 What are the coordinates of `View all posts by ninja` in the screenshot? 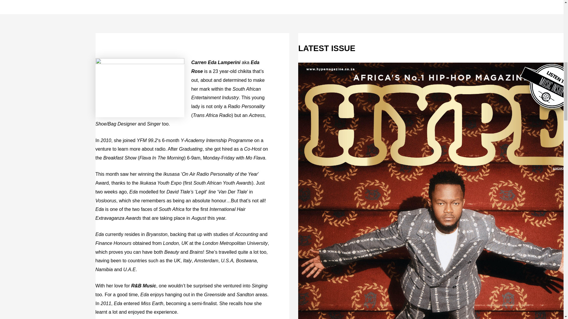 It's located at (144, 1).